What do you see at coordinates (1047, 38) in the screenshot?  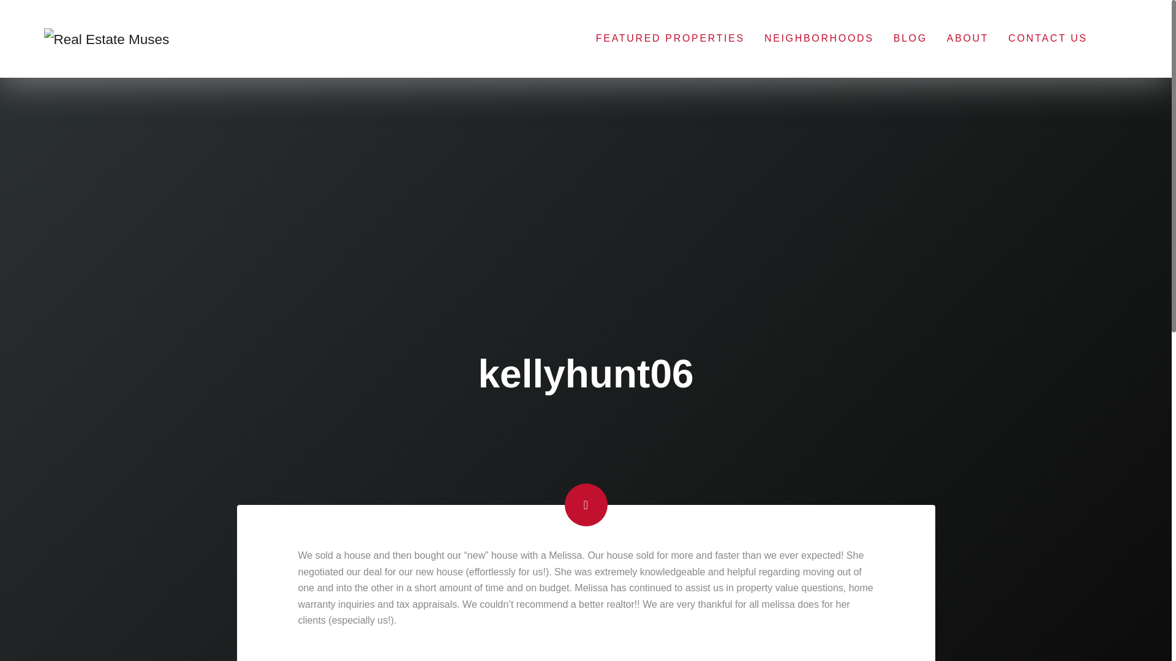 I see `CONTACT US` at bounding box center [1047, 38].